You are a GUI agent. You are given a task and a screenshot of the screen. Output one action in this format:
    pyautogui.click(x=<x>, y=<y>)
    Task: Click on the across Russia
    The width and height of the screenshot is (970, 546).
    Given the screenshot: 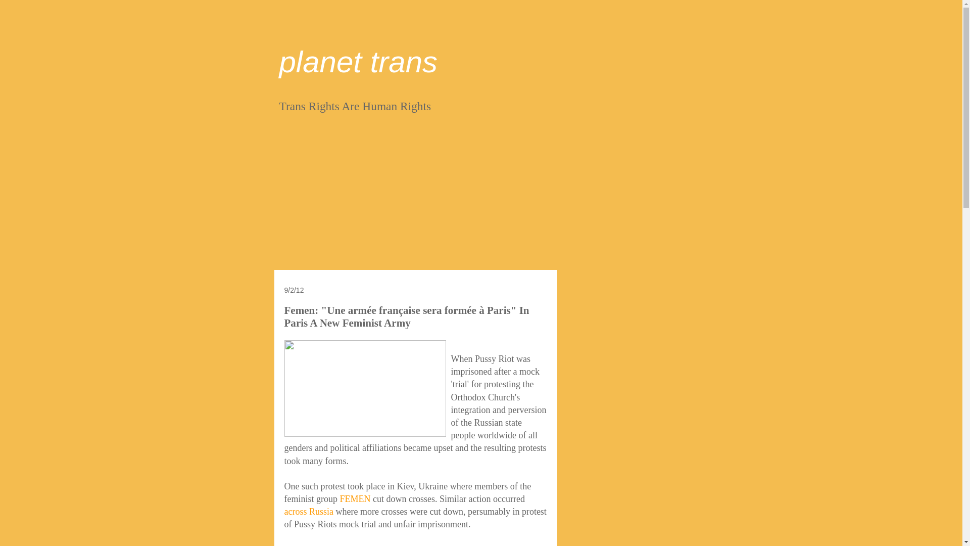 What is the action you would take?
    pyautogui.click(x=309, y=512)
    